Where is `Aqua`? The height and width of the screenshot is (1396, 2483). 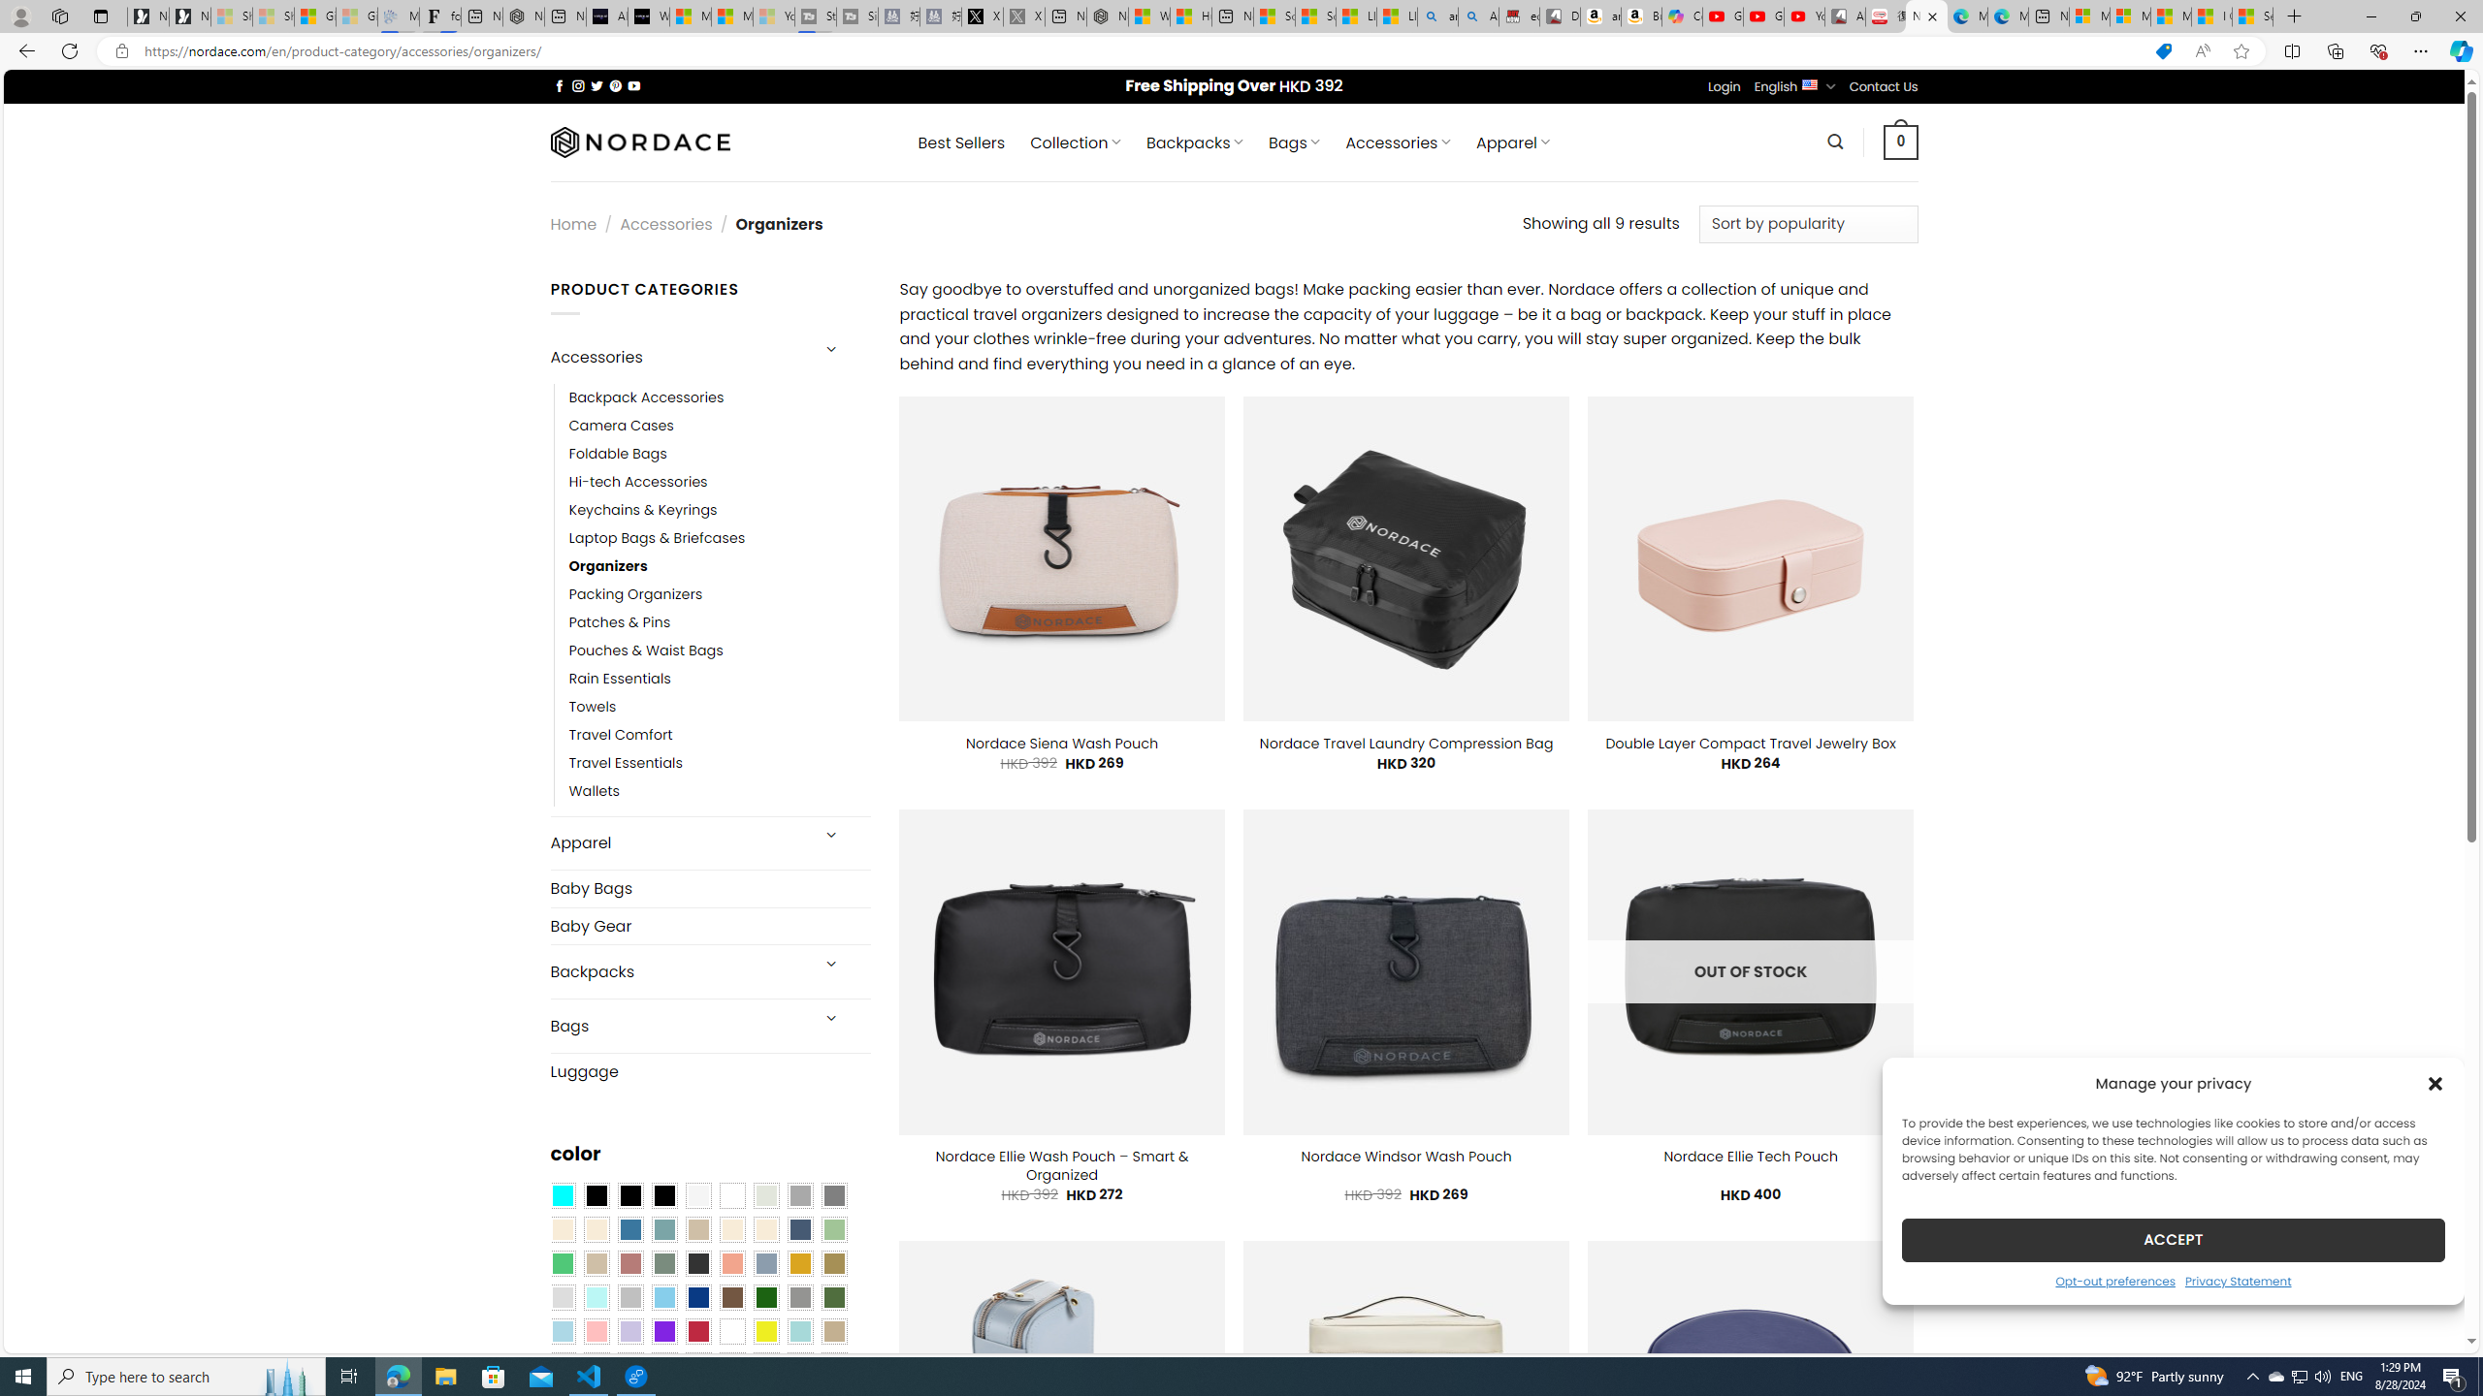
Aqua is located at coordinates (799, 1331).